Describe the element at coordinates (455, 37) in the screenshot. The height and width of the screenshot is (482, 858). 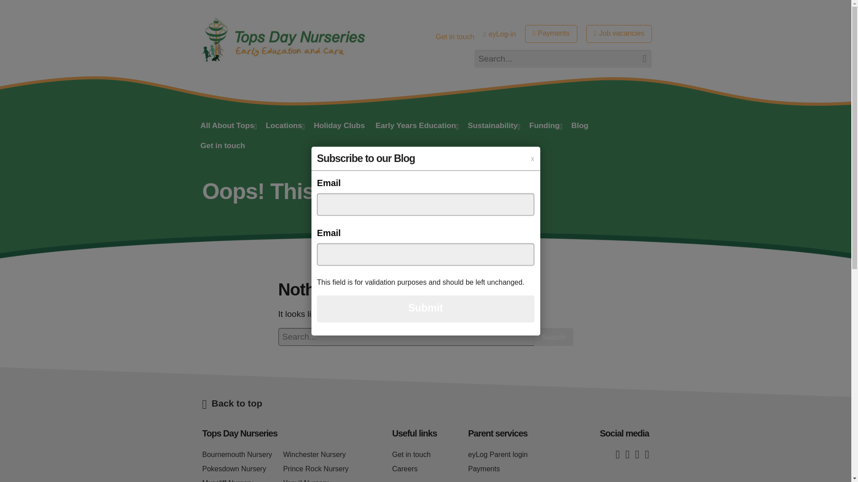
I see `Get in touch` at that location.